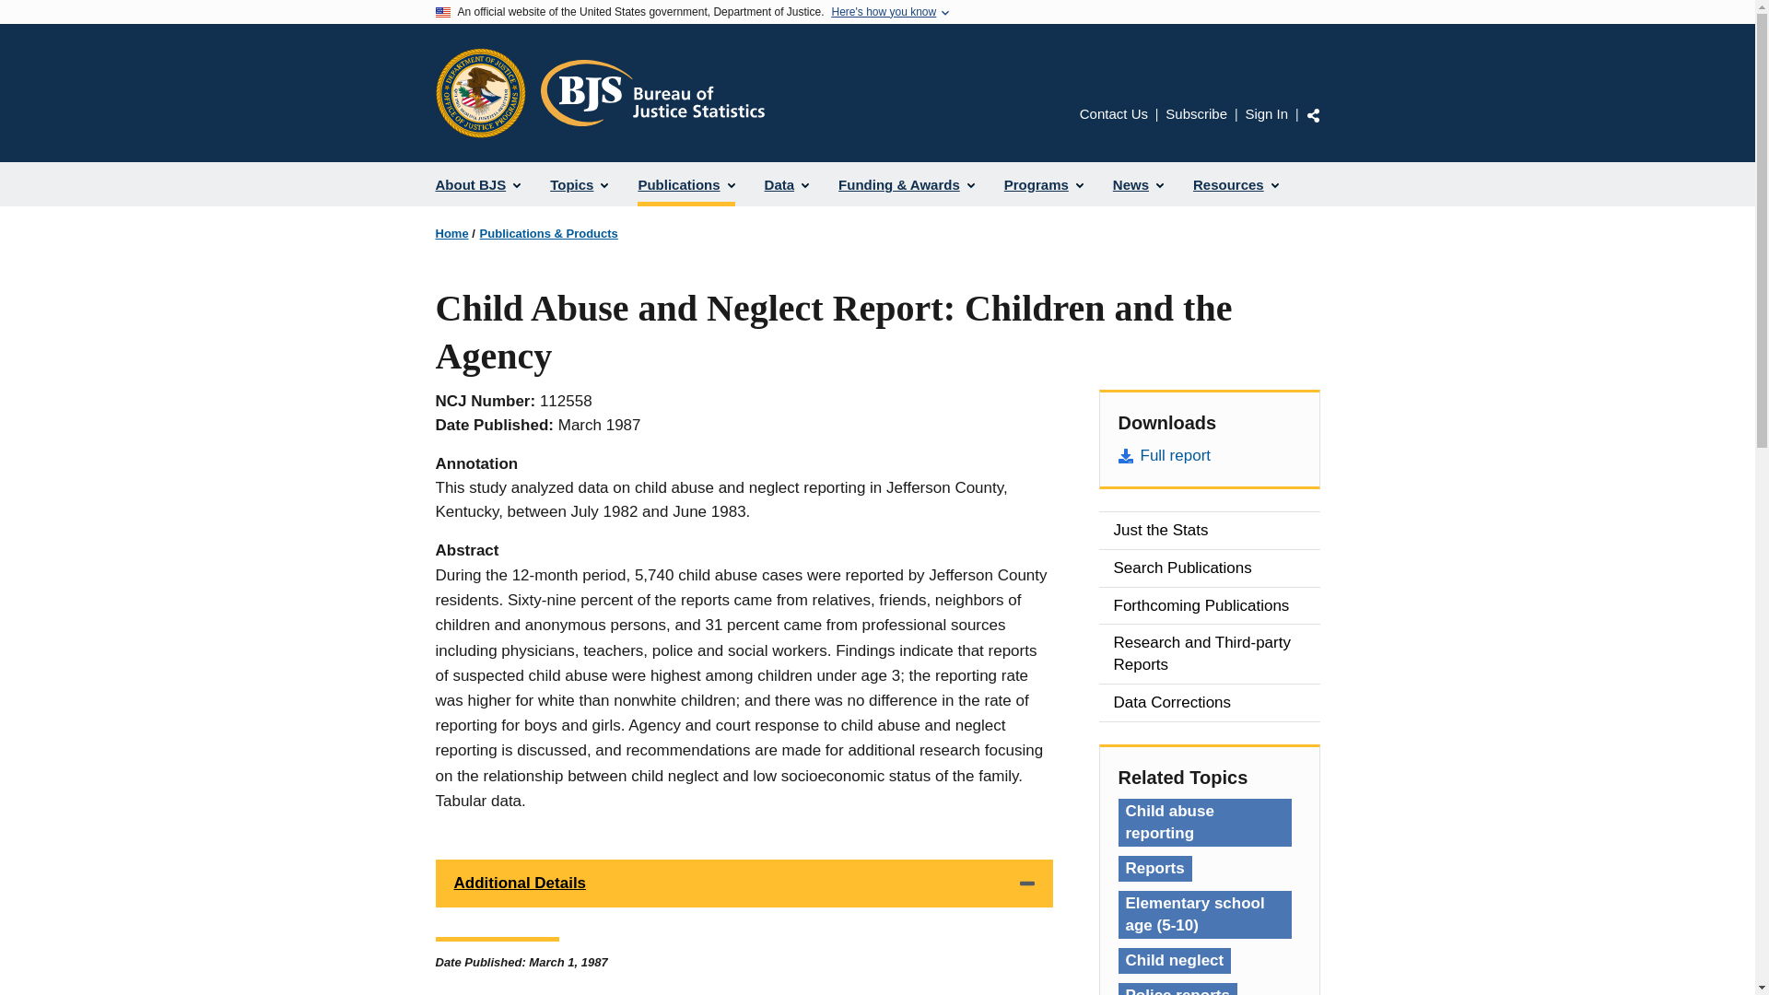 This screenshot has height=995, width=1769. I want to click on Office of Justice Programs, so click(480, 92).